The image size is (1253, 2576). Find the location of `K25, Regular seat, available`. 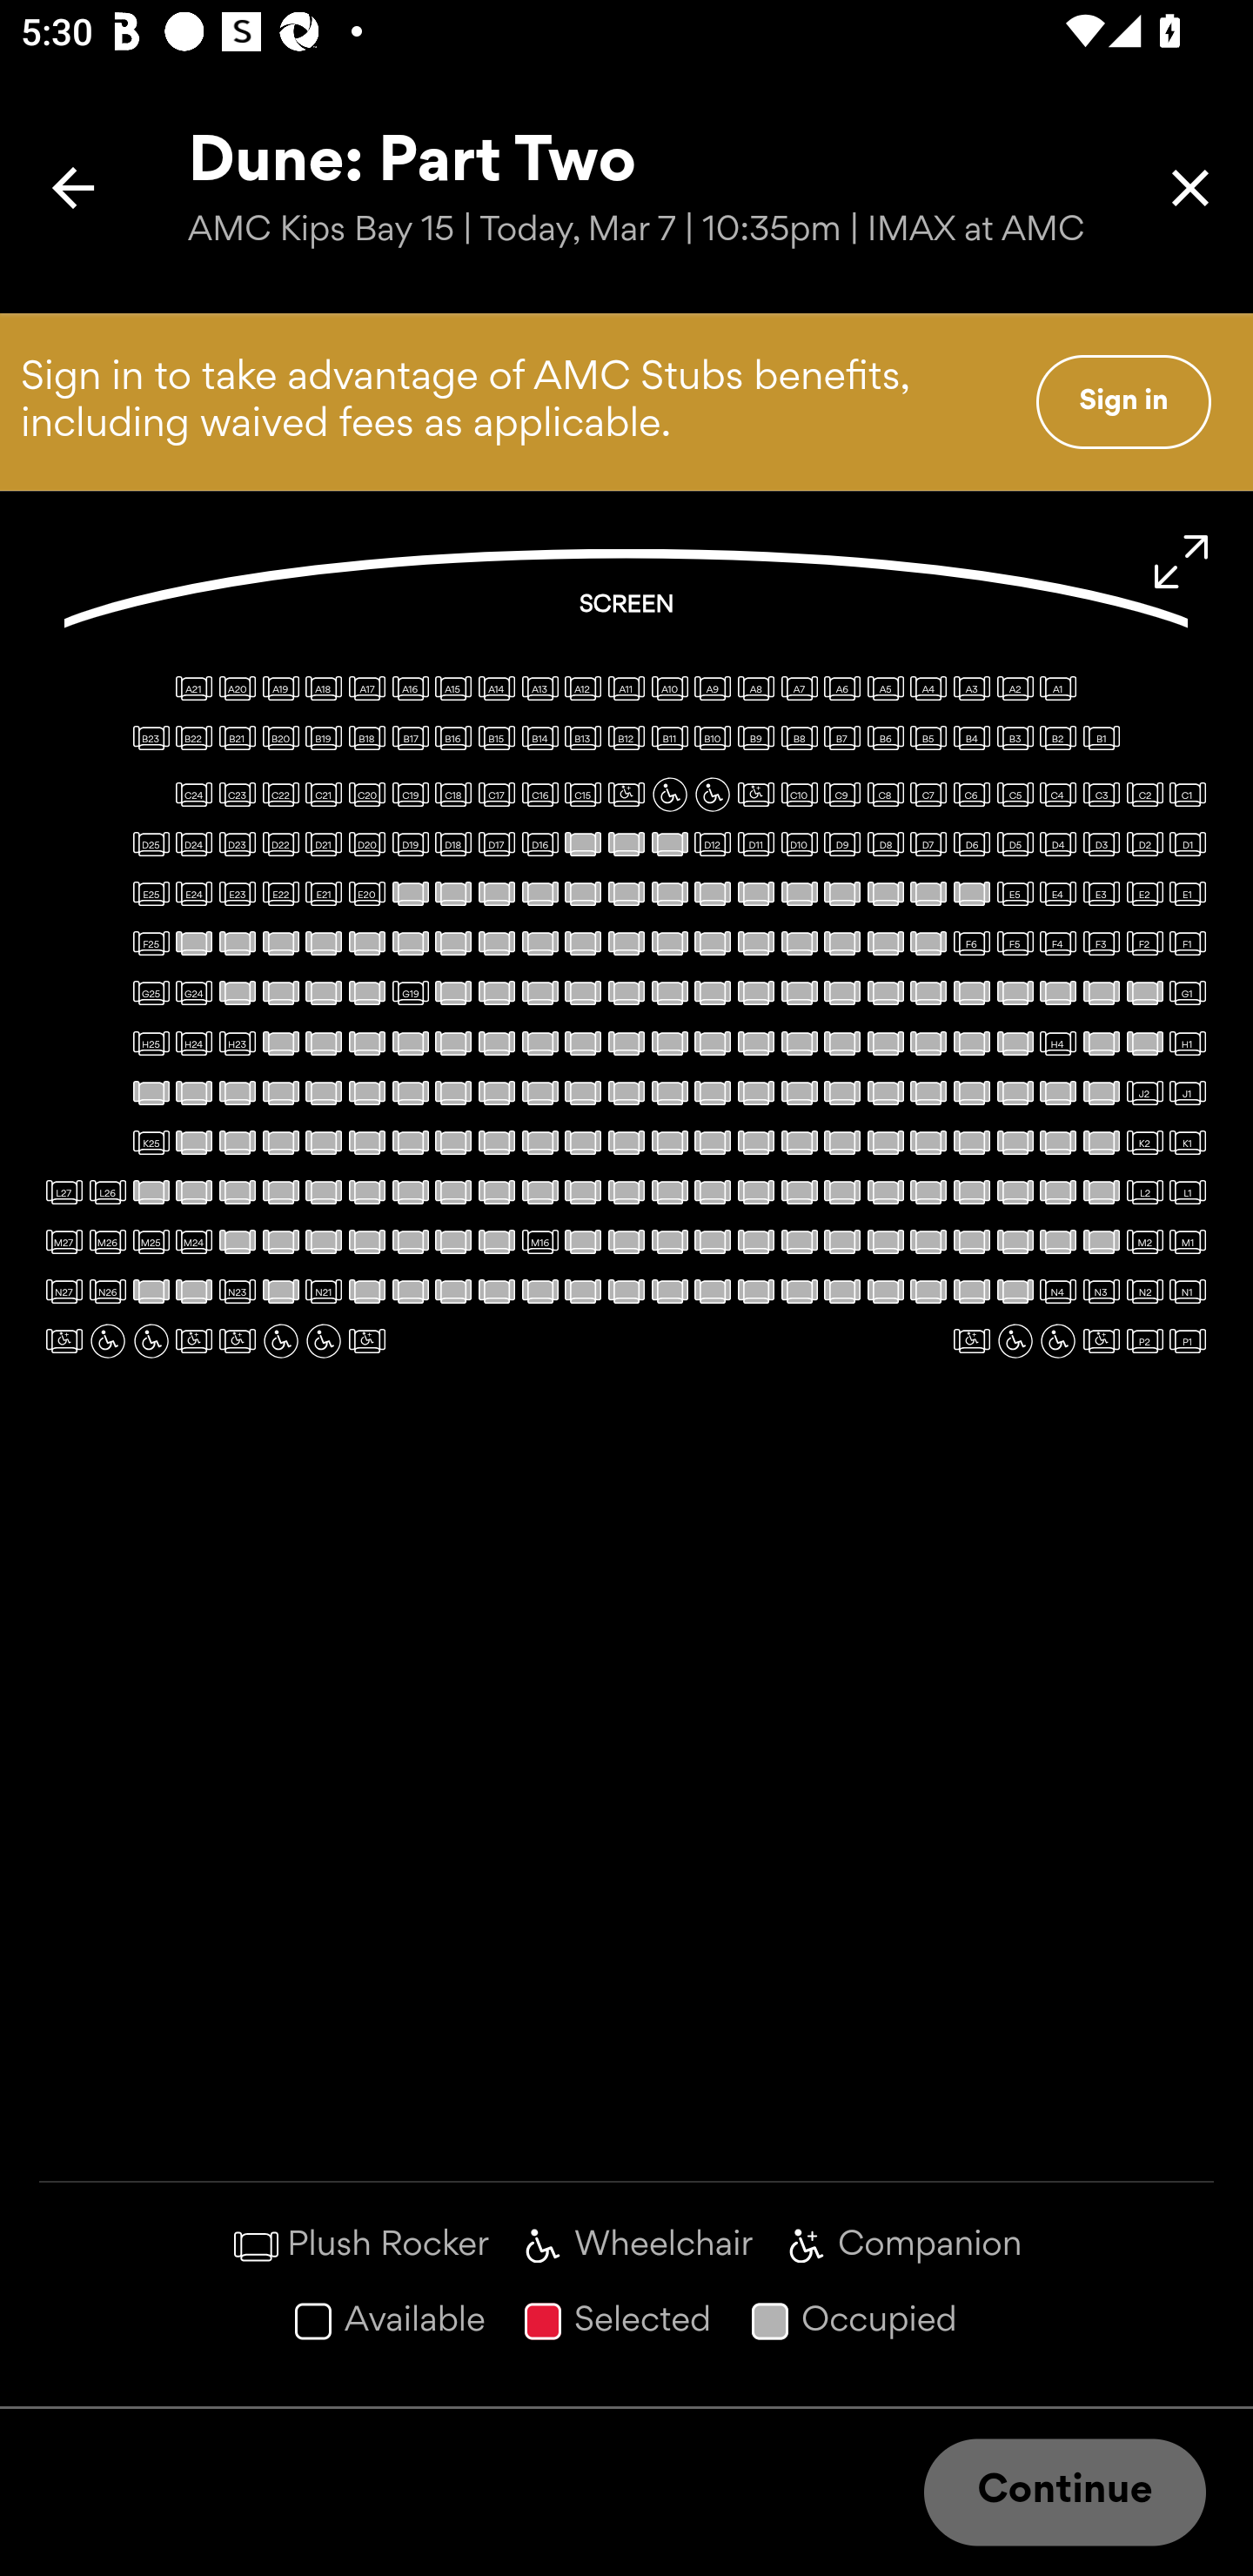

K25, Regular seat, available is located at coordinates (151, 1142).